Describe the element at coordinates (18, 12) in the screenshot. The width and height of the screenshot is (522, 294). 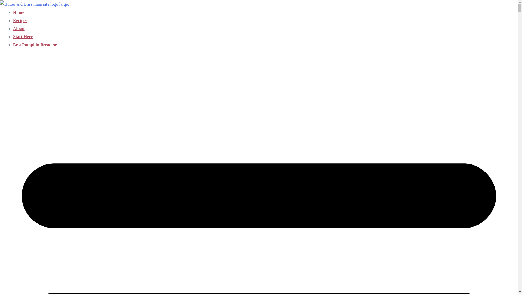
I see `Home` at that location.